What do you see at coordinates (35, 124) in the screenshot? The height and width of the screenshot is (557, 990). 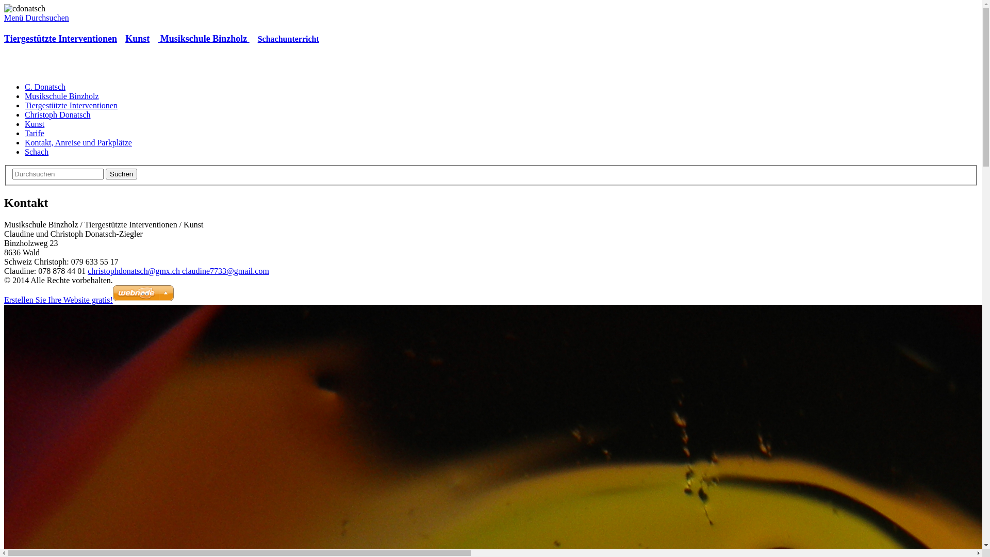 I see `Kunst` at bounding box center [35, 124].